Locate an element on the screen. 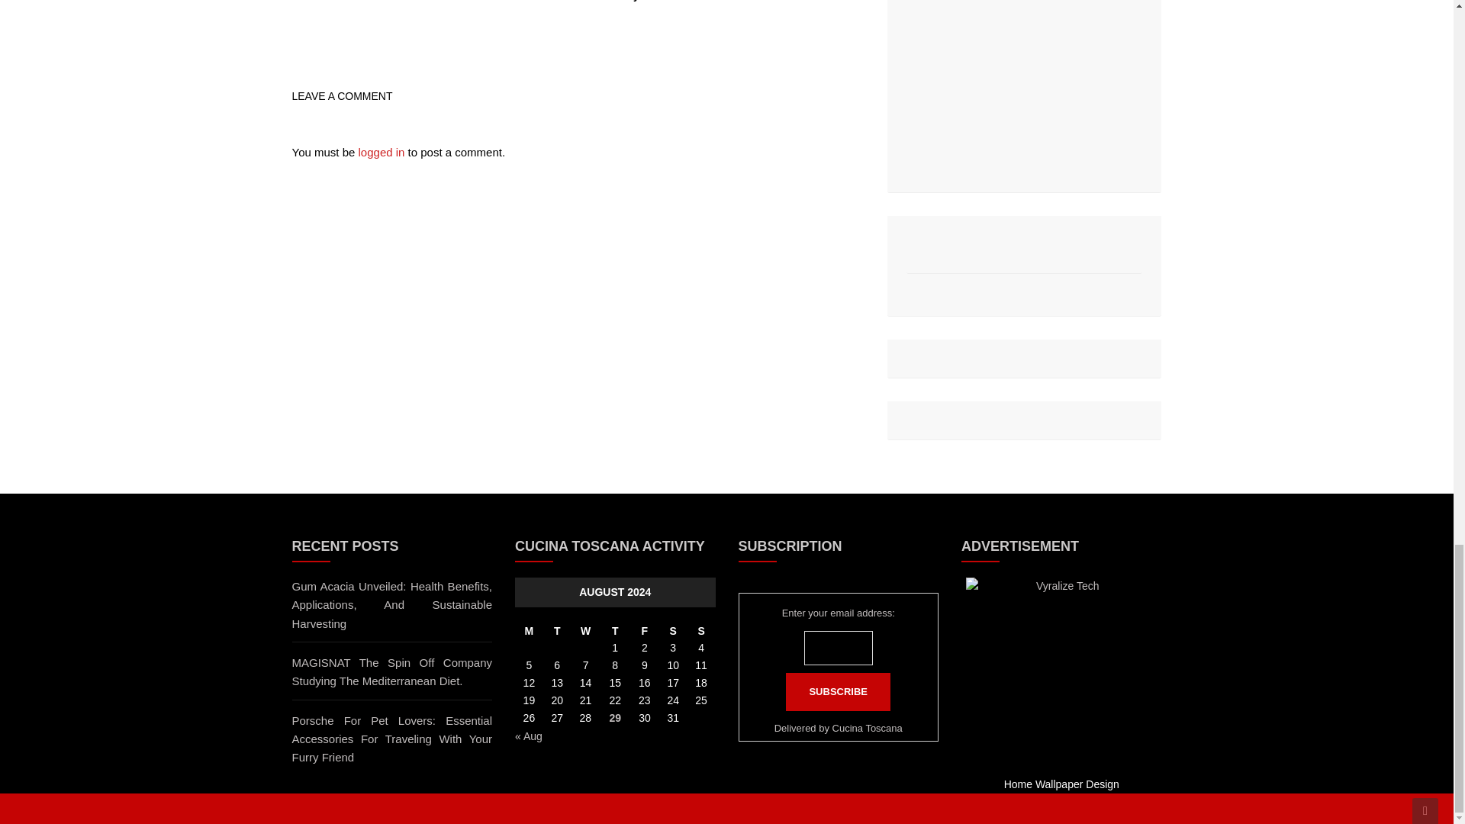 The height and width of the screenshot is (824, 1465). Tuesday is located at coordinates (557, 632).